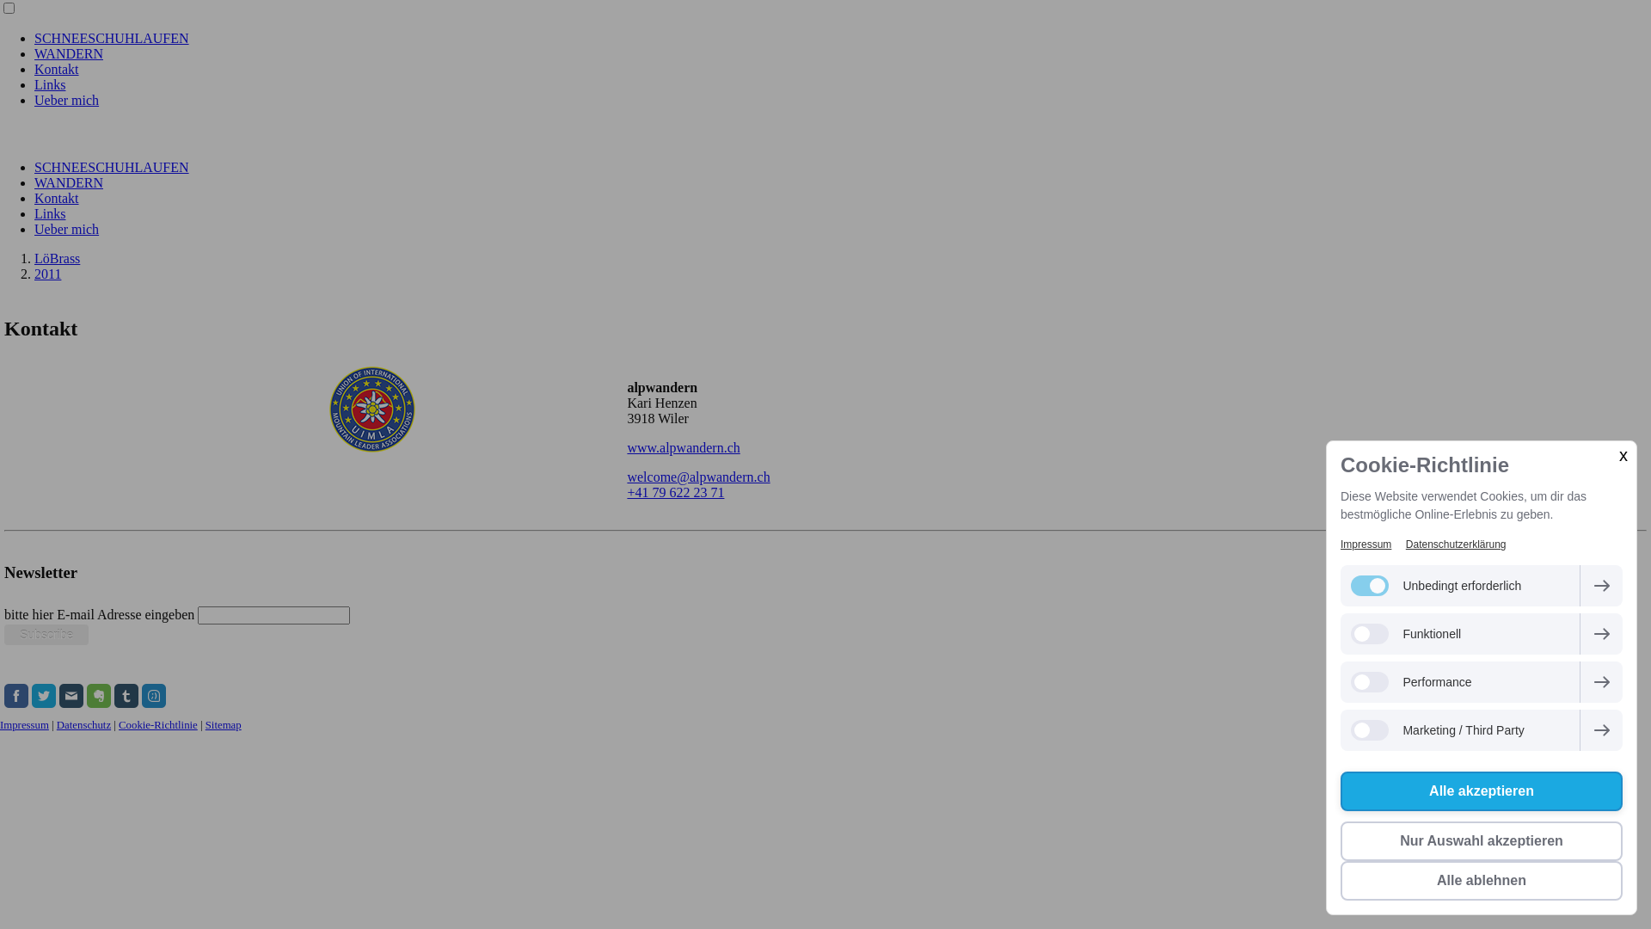 The image size is (1651, 929). What do you see at coordinates (69, 53) in the screenshot?
I see `WANDERN` at bounding box center [69, 53].